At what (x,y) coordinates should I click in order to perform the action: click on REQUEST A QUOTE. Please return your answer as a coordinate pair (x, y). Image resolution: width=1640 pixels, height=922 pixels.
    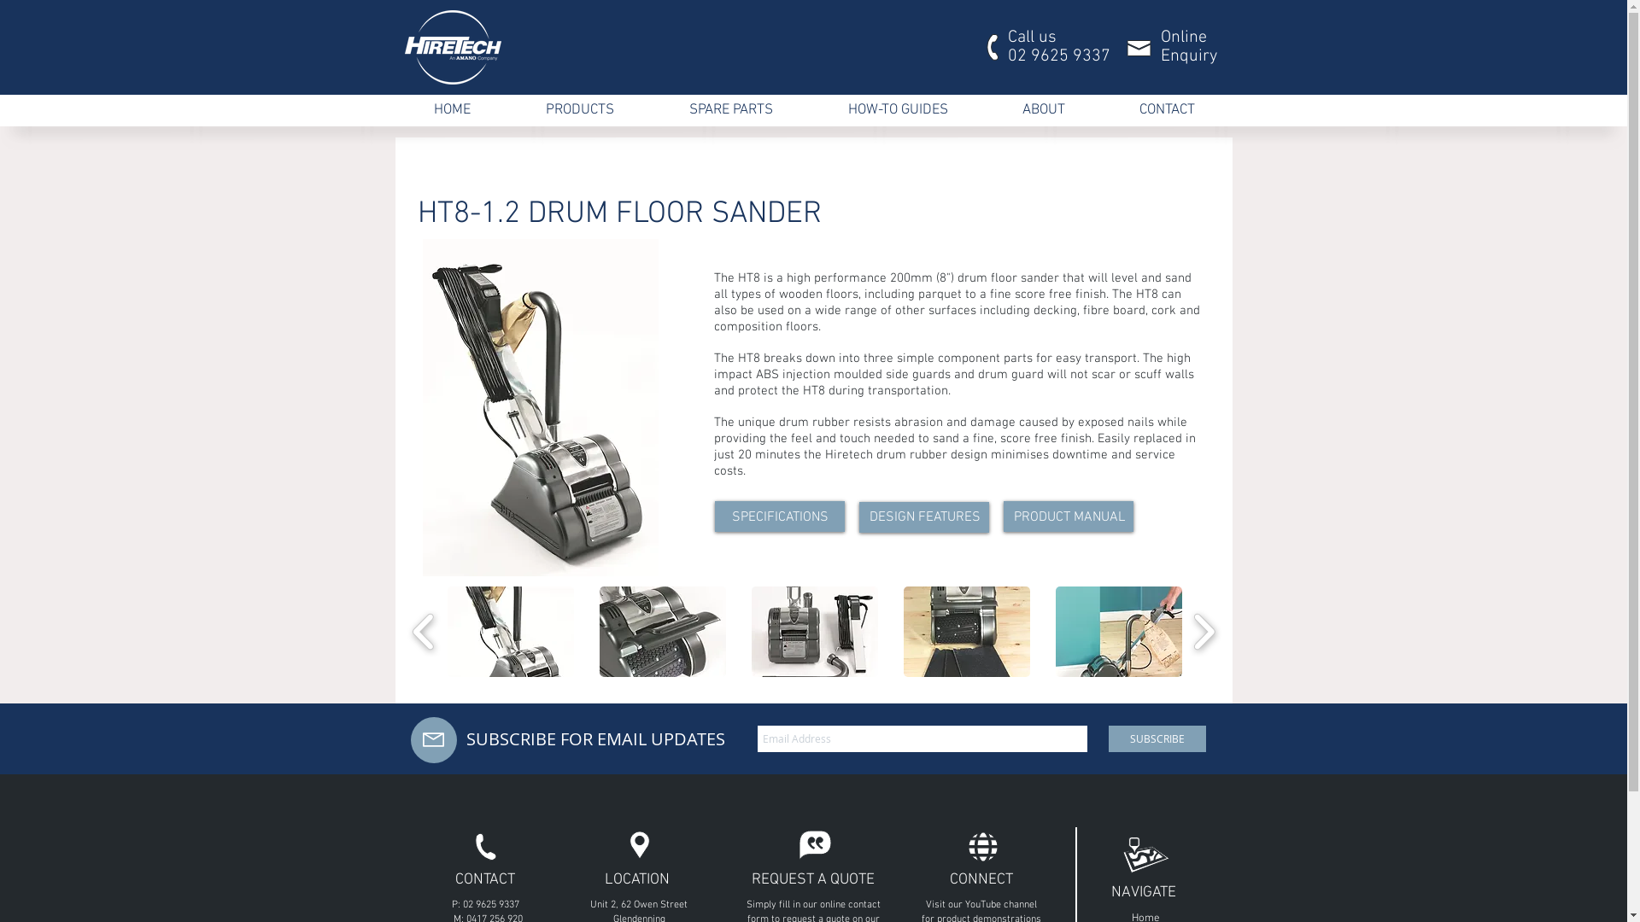
    Looking at the image, I should click on (813, 878).